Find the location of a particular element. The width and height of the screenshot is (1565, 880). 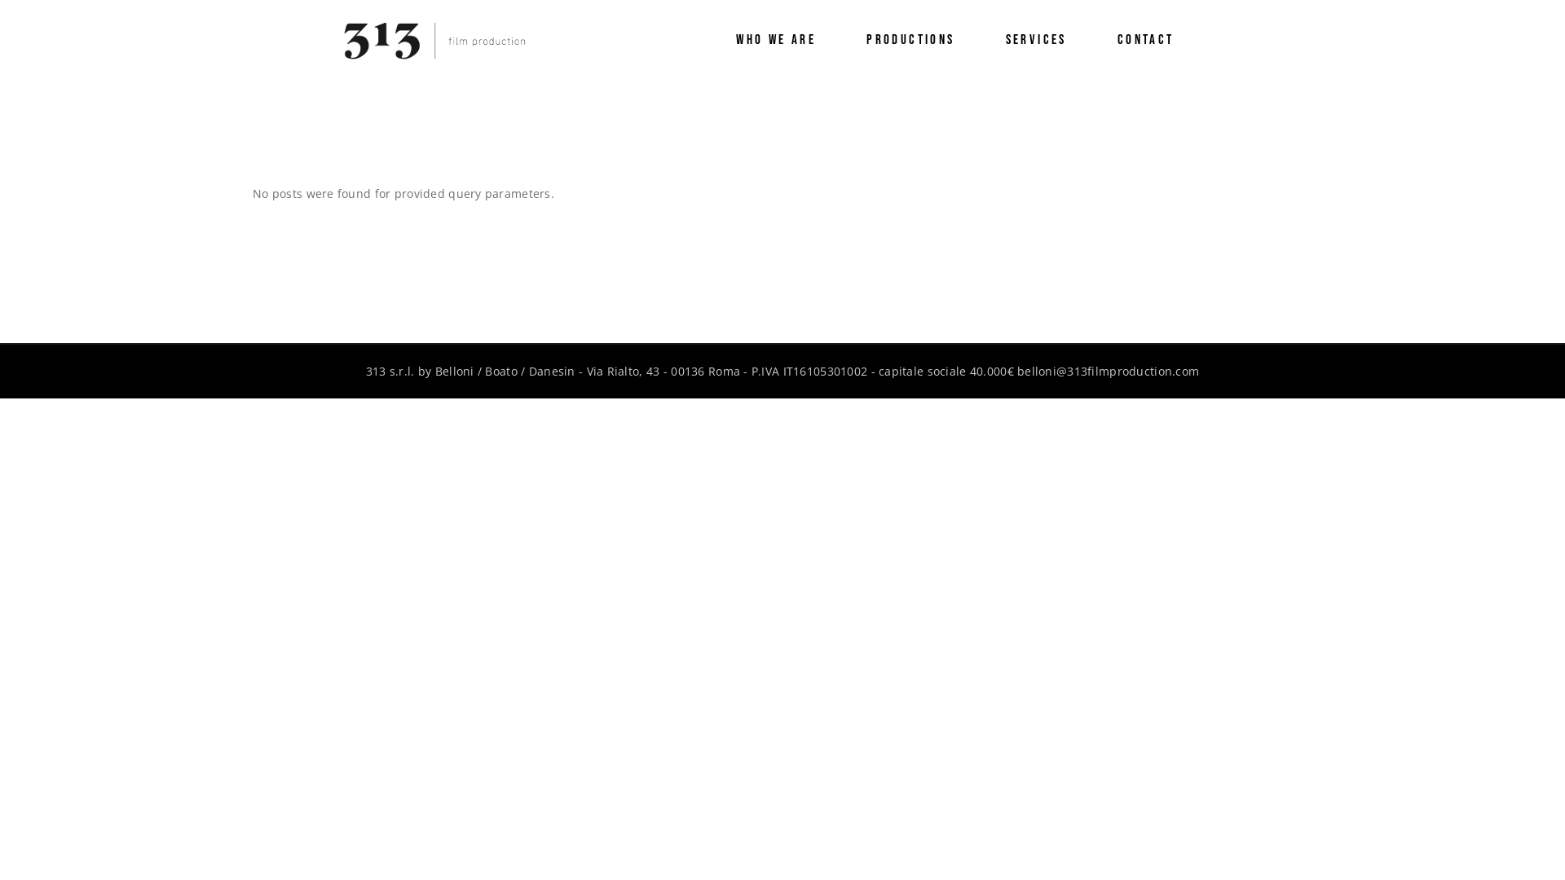

SERVICES is located at coordinates (1037, 41).